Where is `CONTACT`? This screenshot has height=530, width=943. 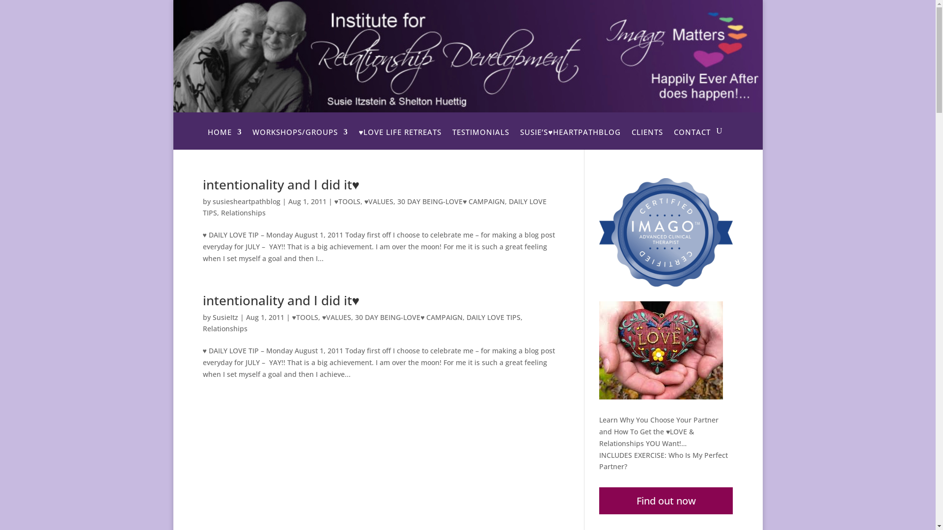 CONTACT is located at coordinates (693, 139).